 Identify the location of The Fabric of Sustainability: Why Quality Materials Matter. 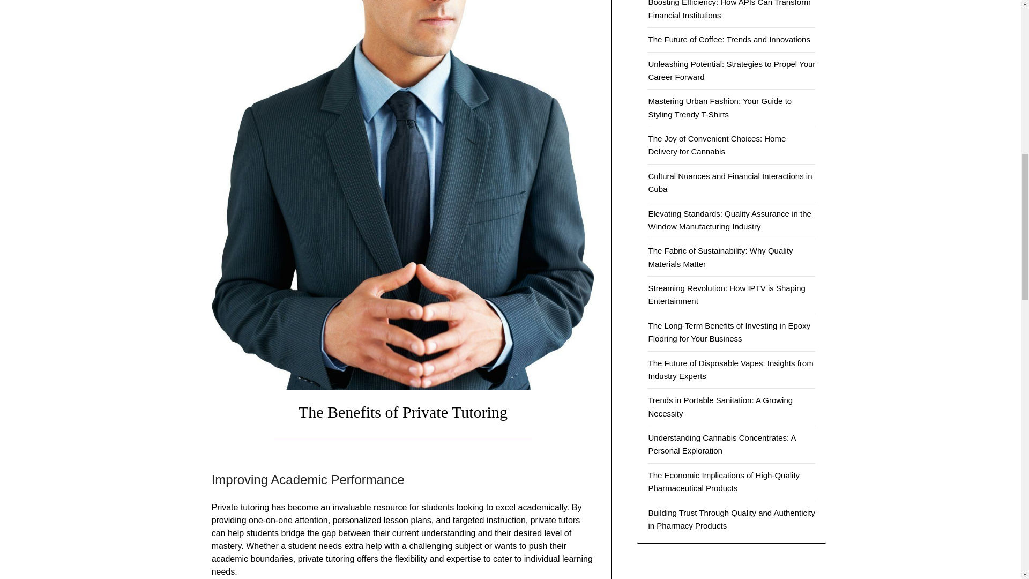
(720, 257).